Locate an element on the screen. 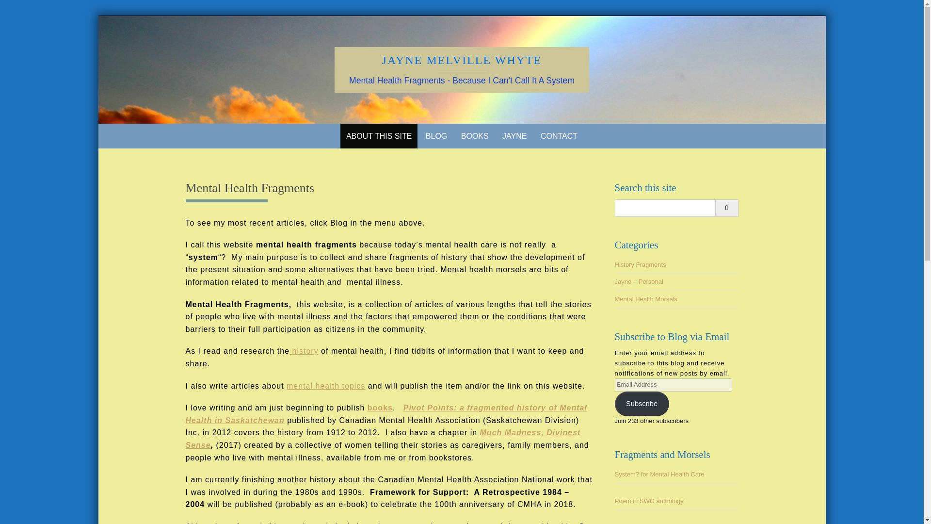 This screenshot has width=931, height=524. Poem in SWG anthology is located at coordinates (649, 501).